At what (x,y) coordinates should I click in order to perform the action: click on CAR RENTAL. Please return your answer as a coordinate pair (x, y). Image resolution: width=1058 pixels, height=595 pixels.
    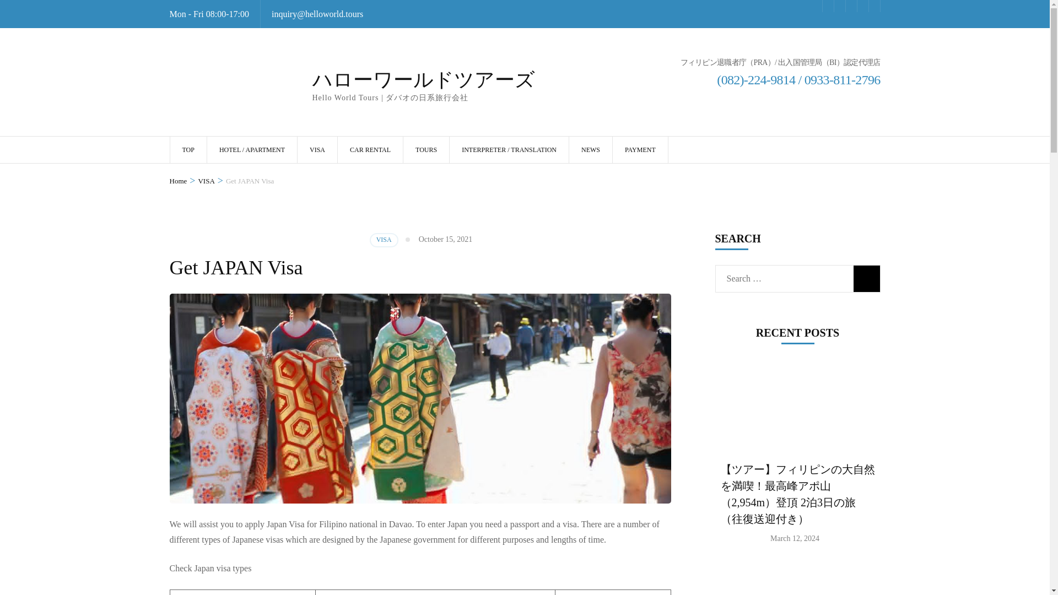
    Looking at the image, I should click on (370, 150).